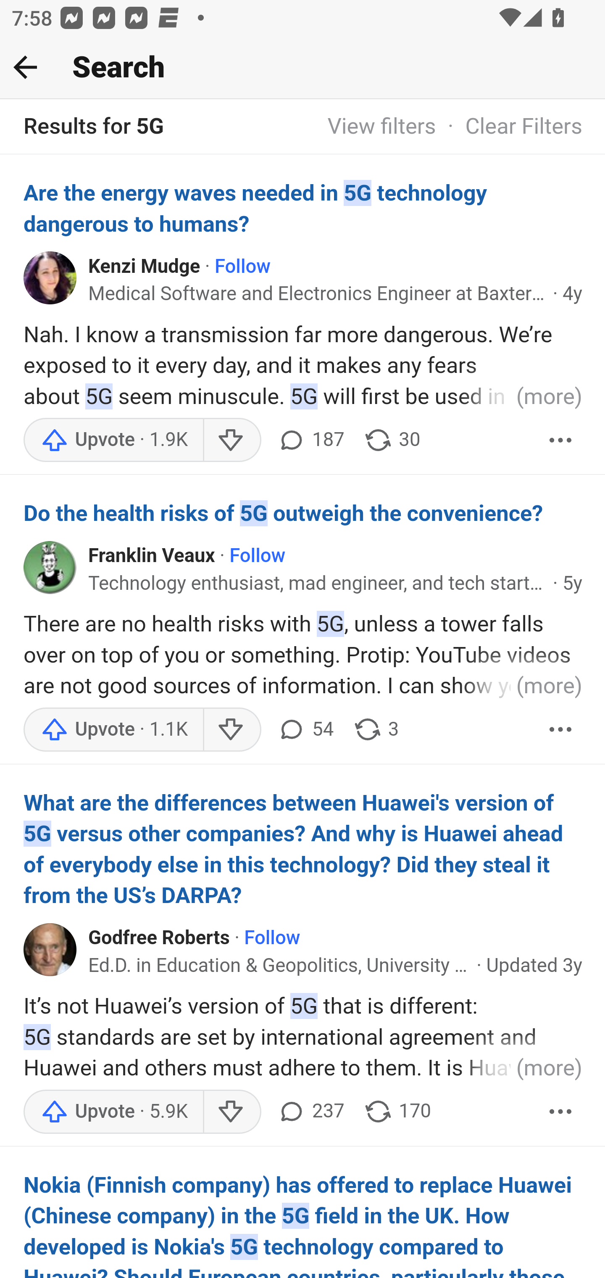  I want to click on 3 shares, so click(376, 730).